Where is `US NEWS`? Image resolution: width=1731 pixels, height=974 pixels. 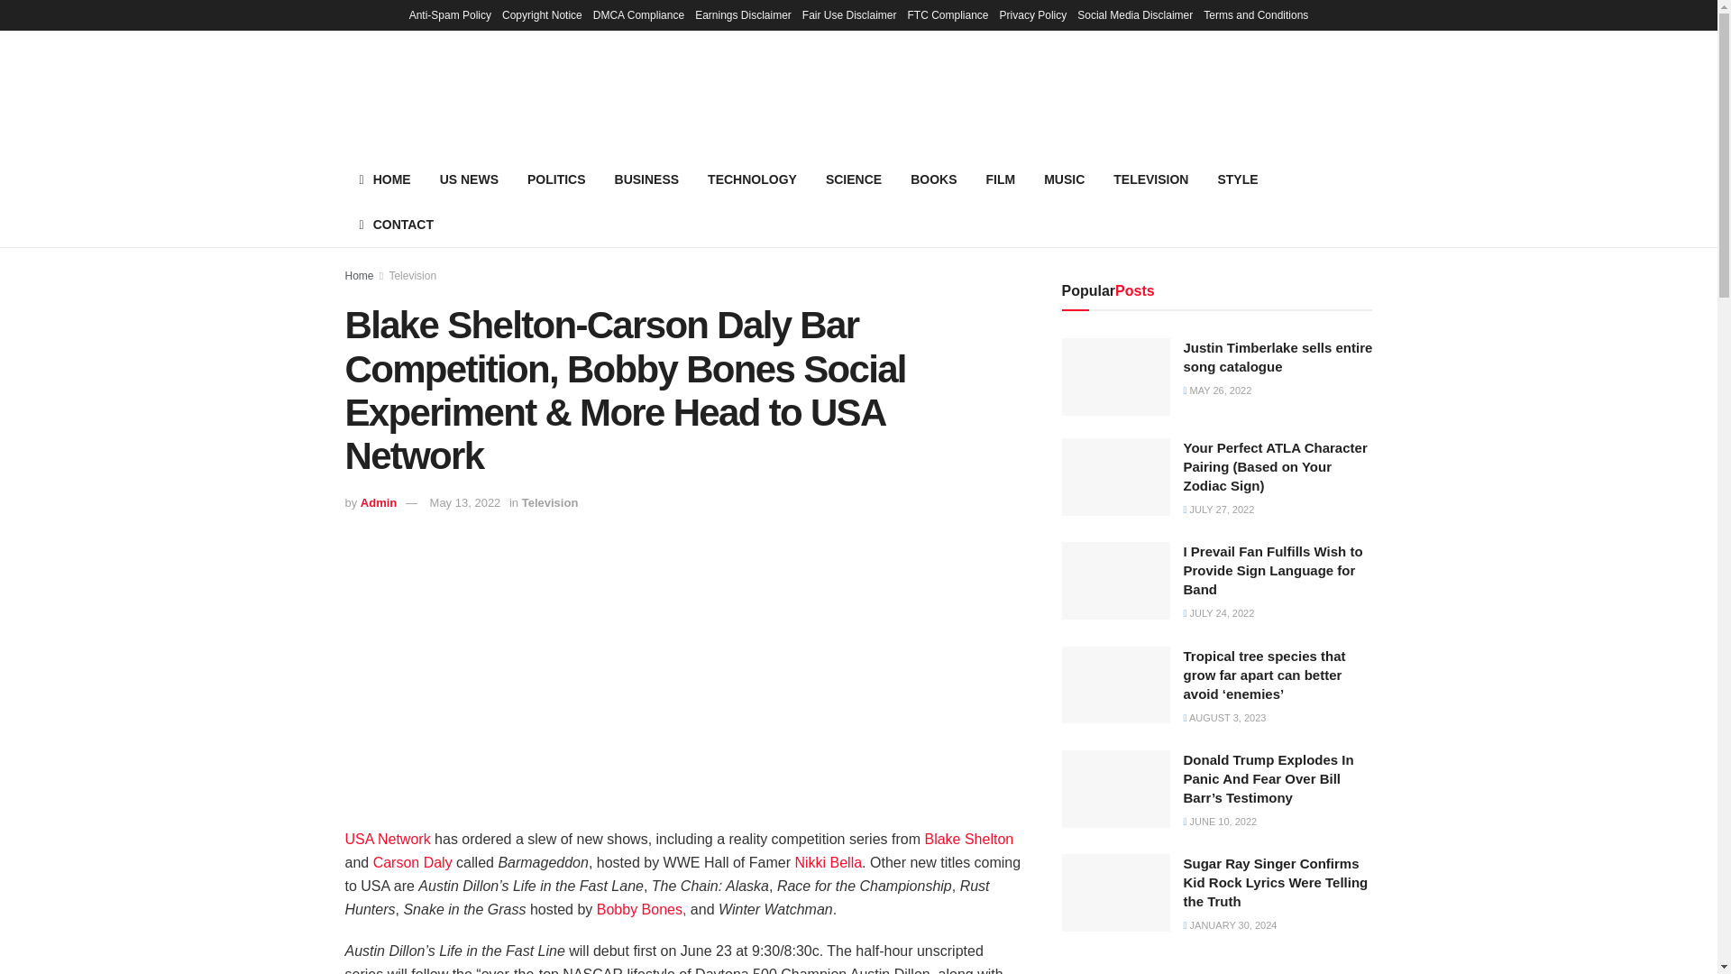
US NEWS is located at coordinates (469, 179).